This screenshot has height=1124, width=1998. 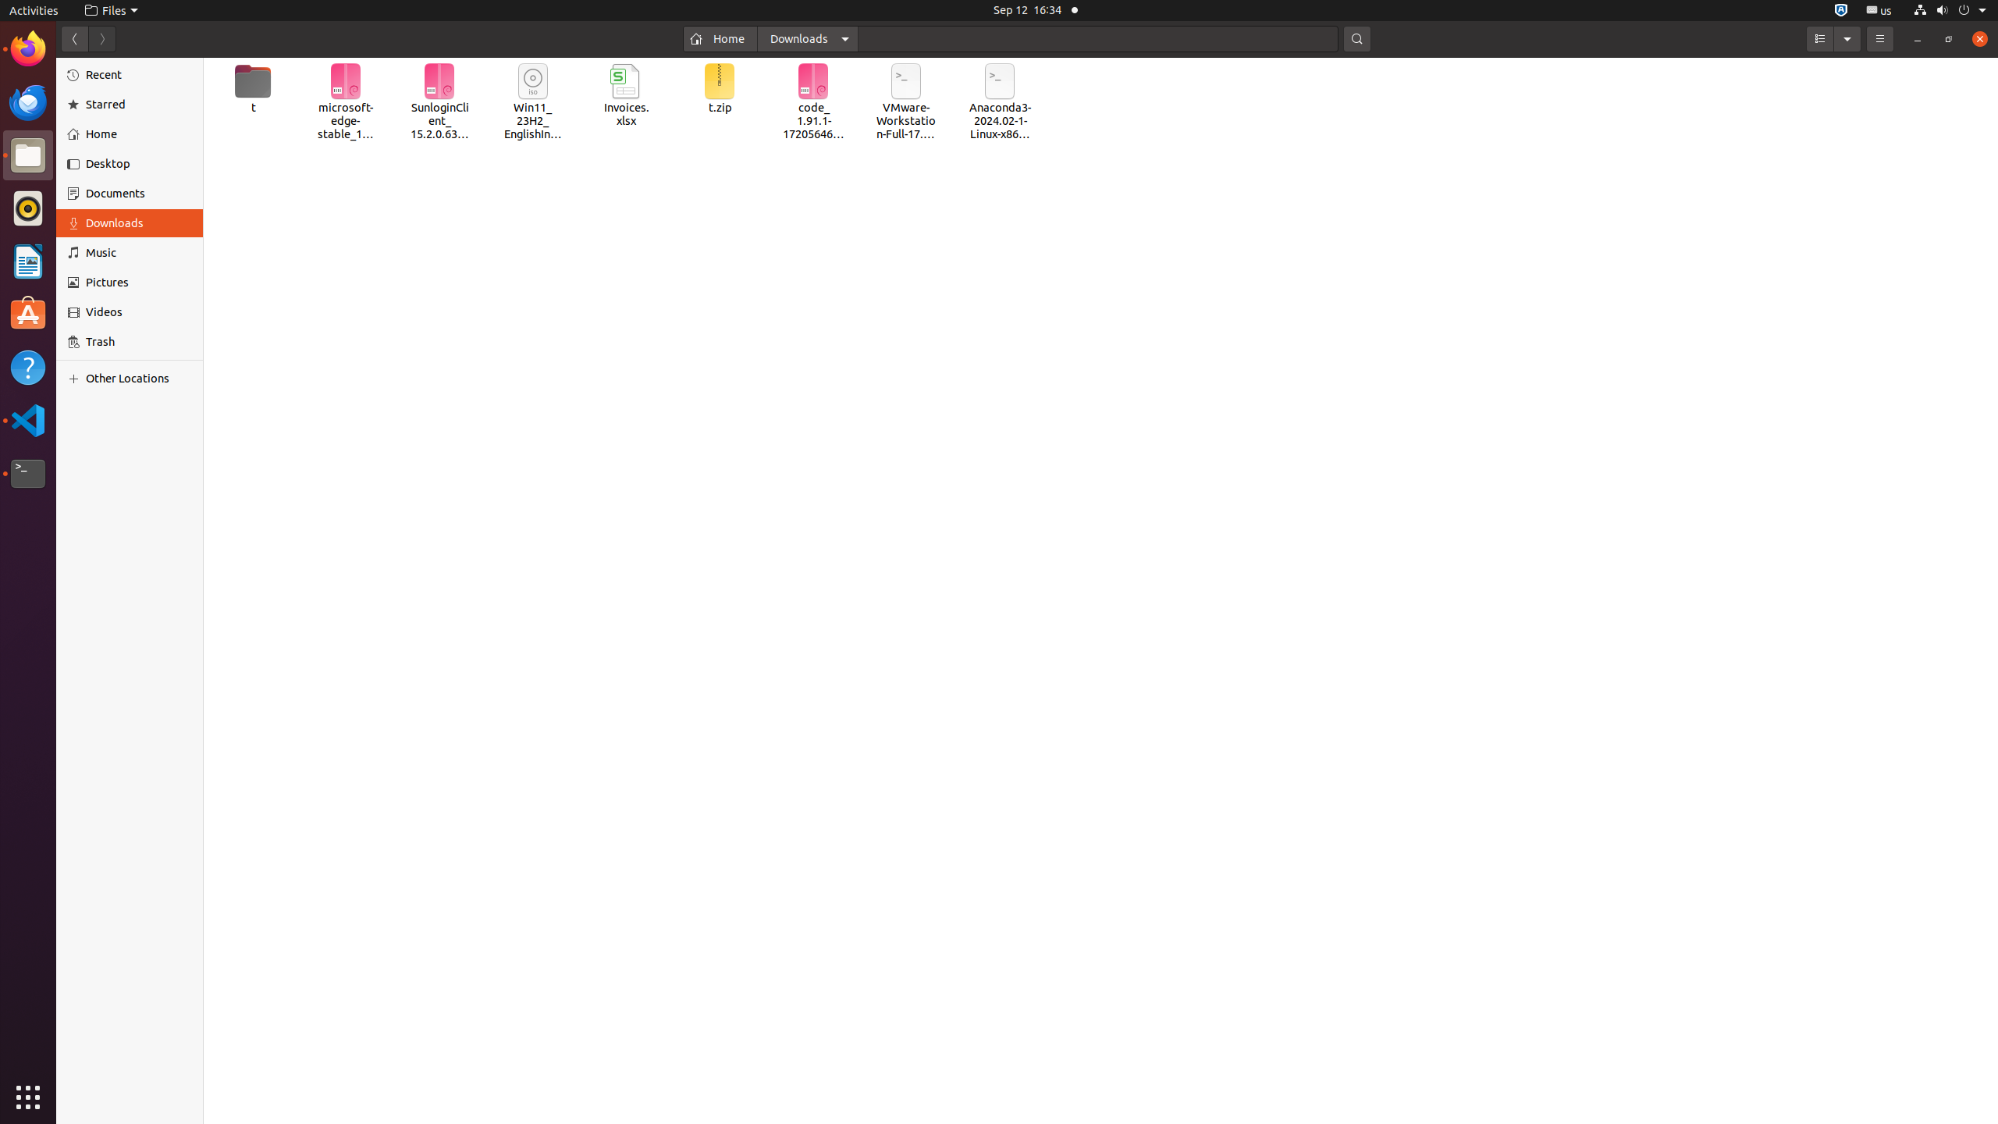 I want to click on Terminal, so click(x=28, y=474).